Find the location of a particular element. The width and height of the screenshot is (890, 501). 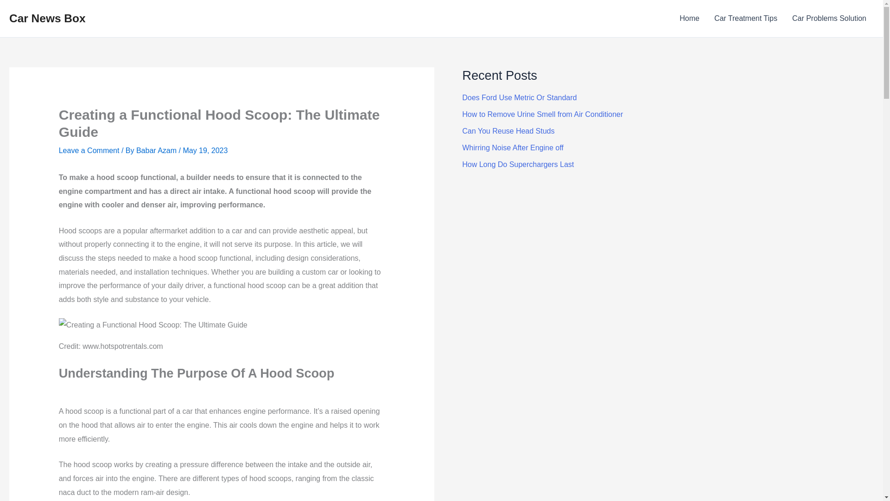

Car Problems Solution is located at coordinates (829, 19).